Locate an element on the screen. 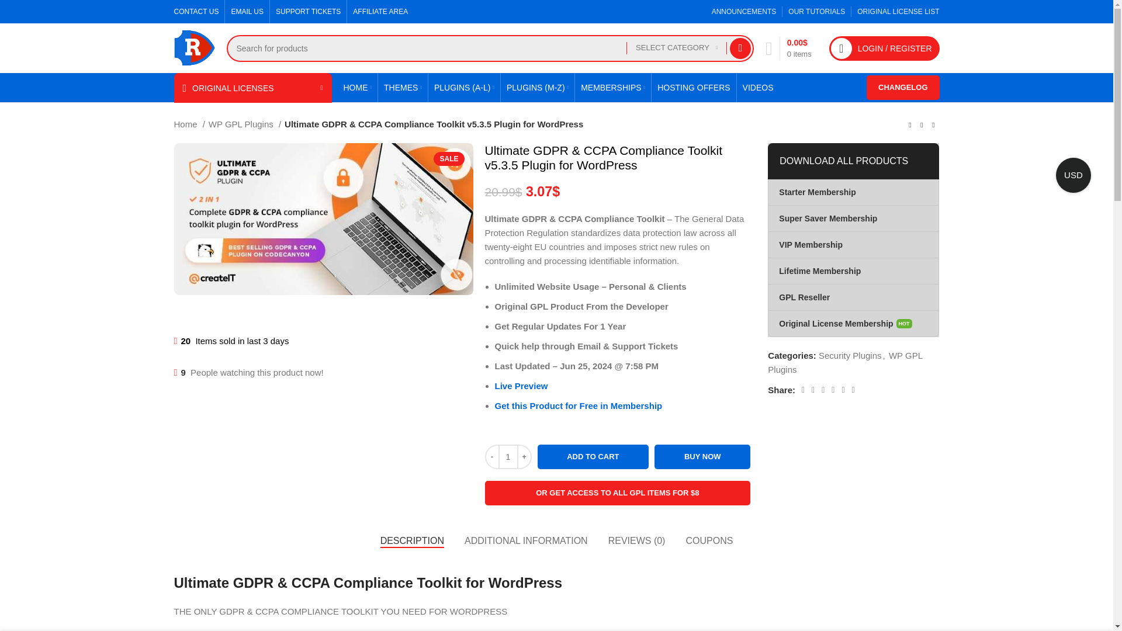 This screenshot has width=1122, height=631. AFFILIATE AREA is located at coordinates (380, 12).